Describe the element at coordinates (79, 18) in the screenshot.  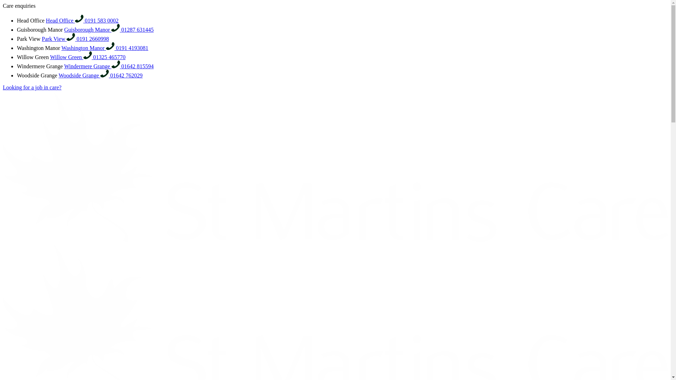
I see `Telephone` at that location.